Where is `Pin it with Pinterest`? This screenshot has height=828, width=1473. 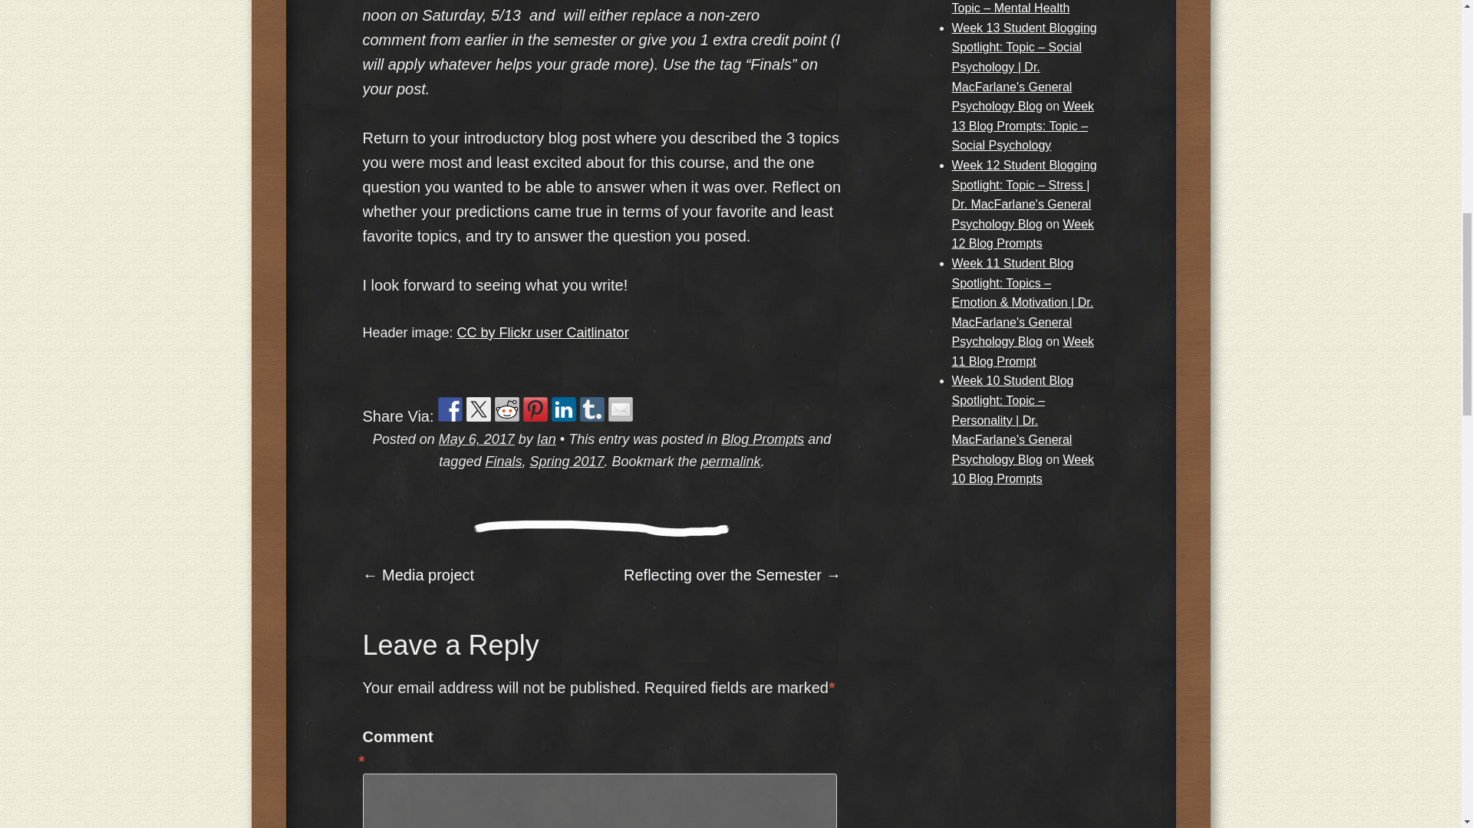 Pin it with Pinterest is located at coordinates (535, 409).